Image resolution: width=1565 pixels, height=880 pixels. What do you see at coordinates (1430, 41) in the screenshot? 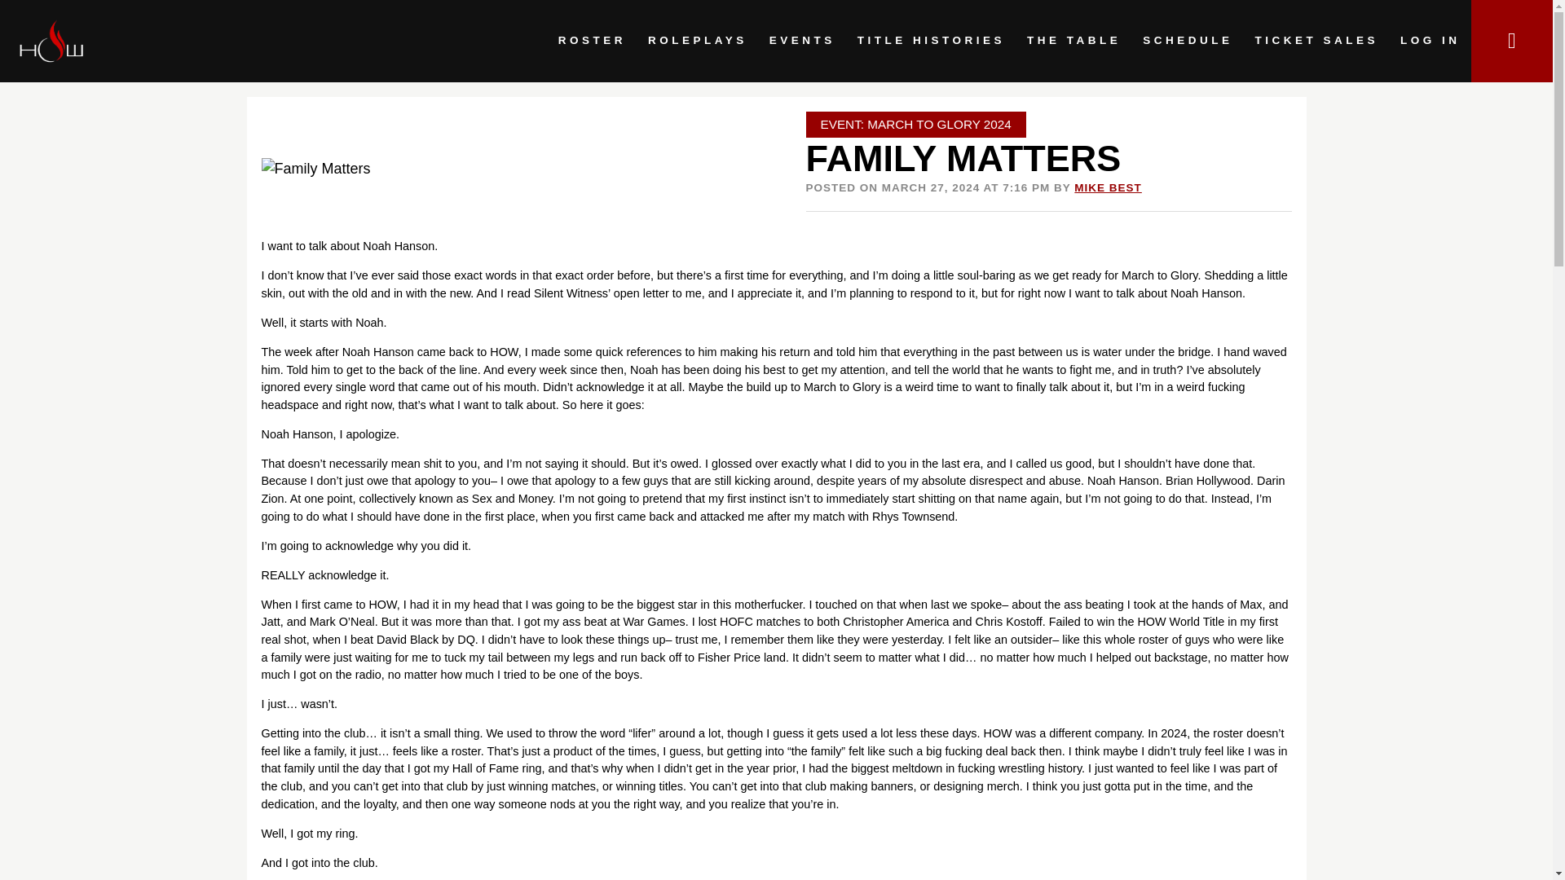
I see `LOG IN` at bounding box center [1430, 41].